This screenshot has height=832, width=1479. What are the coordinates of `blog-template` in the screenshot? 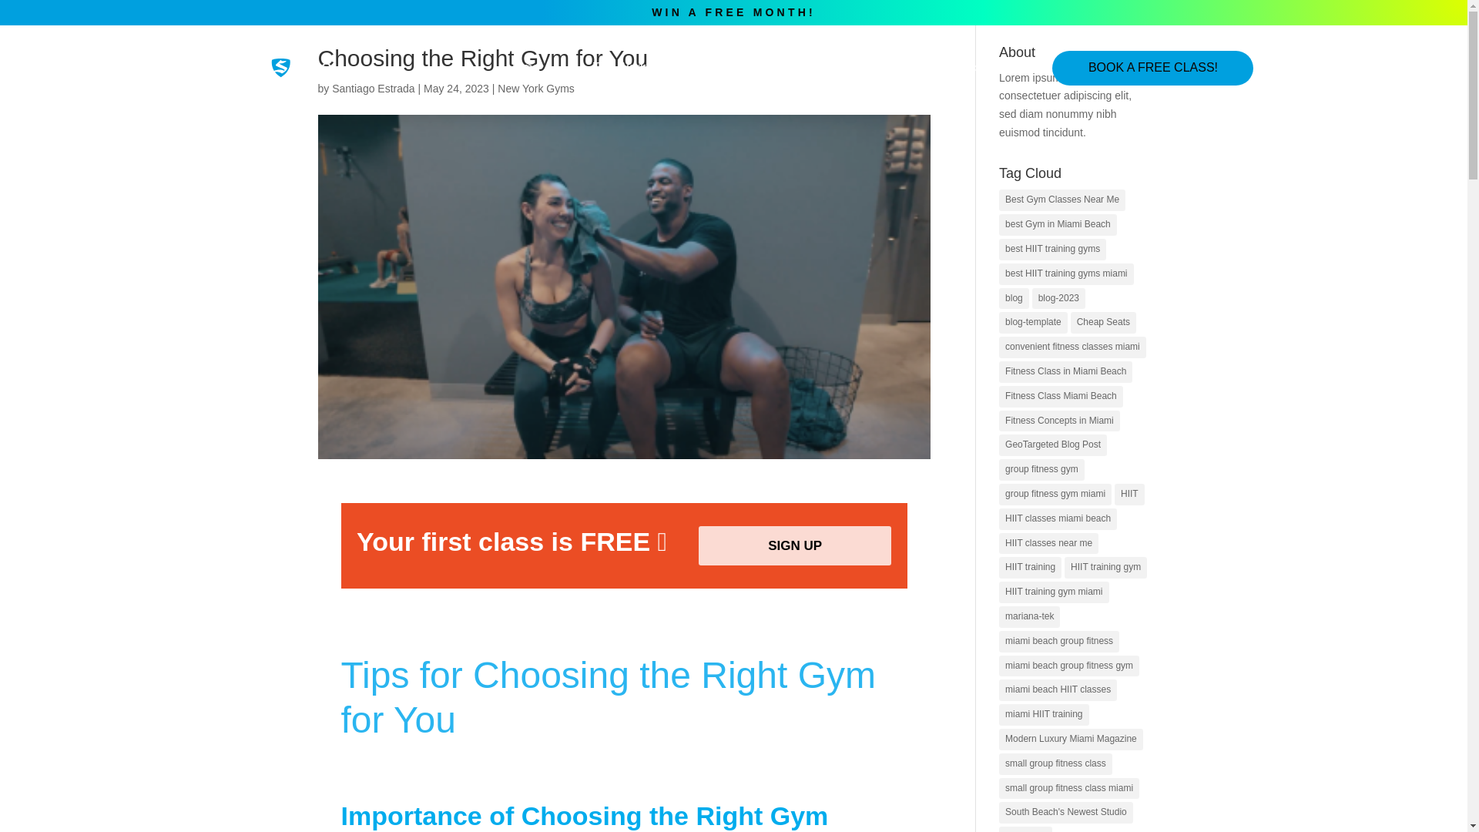 It's located at (1034, 323).